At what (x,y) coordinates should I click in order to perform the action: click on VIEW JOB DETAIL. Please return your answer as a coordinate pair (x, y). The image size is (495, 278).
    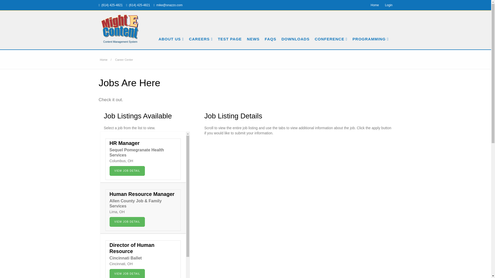
    Looking at the image, I should click on (127, 222).